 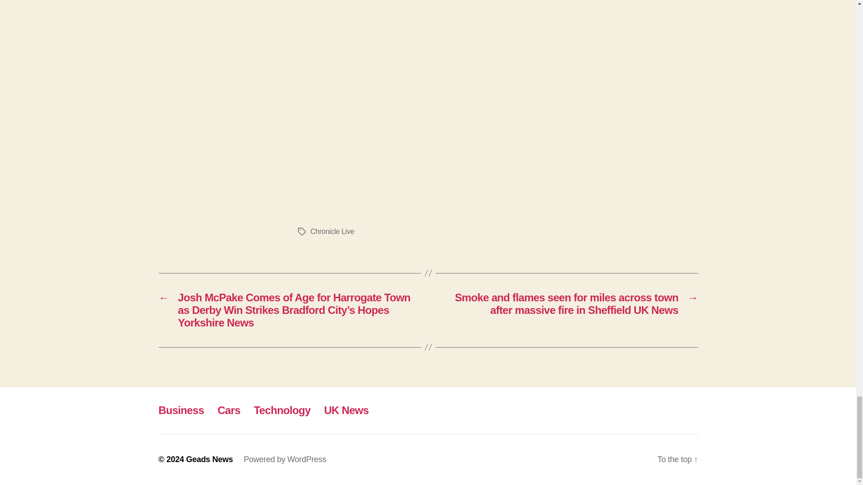 What do you see at coordinates (181, 410) in the screenshot?
I see `Business` at bounding box center [181, 410].